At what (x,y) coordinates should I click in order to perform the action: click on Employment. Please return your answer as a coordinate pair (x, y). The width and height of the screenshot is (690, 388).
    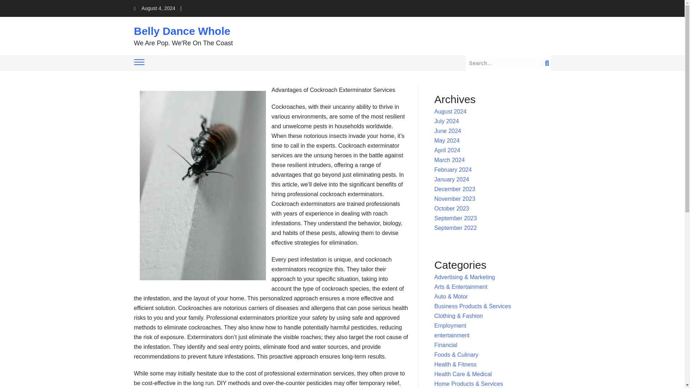
    Looking at the image, I should click on (450, 325).